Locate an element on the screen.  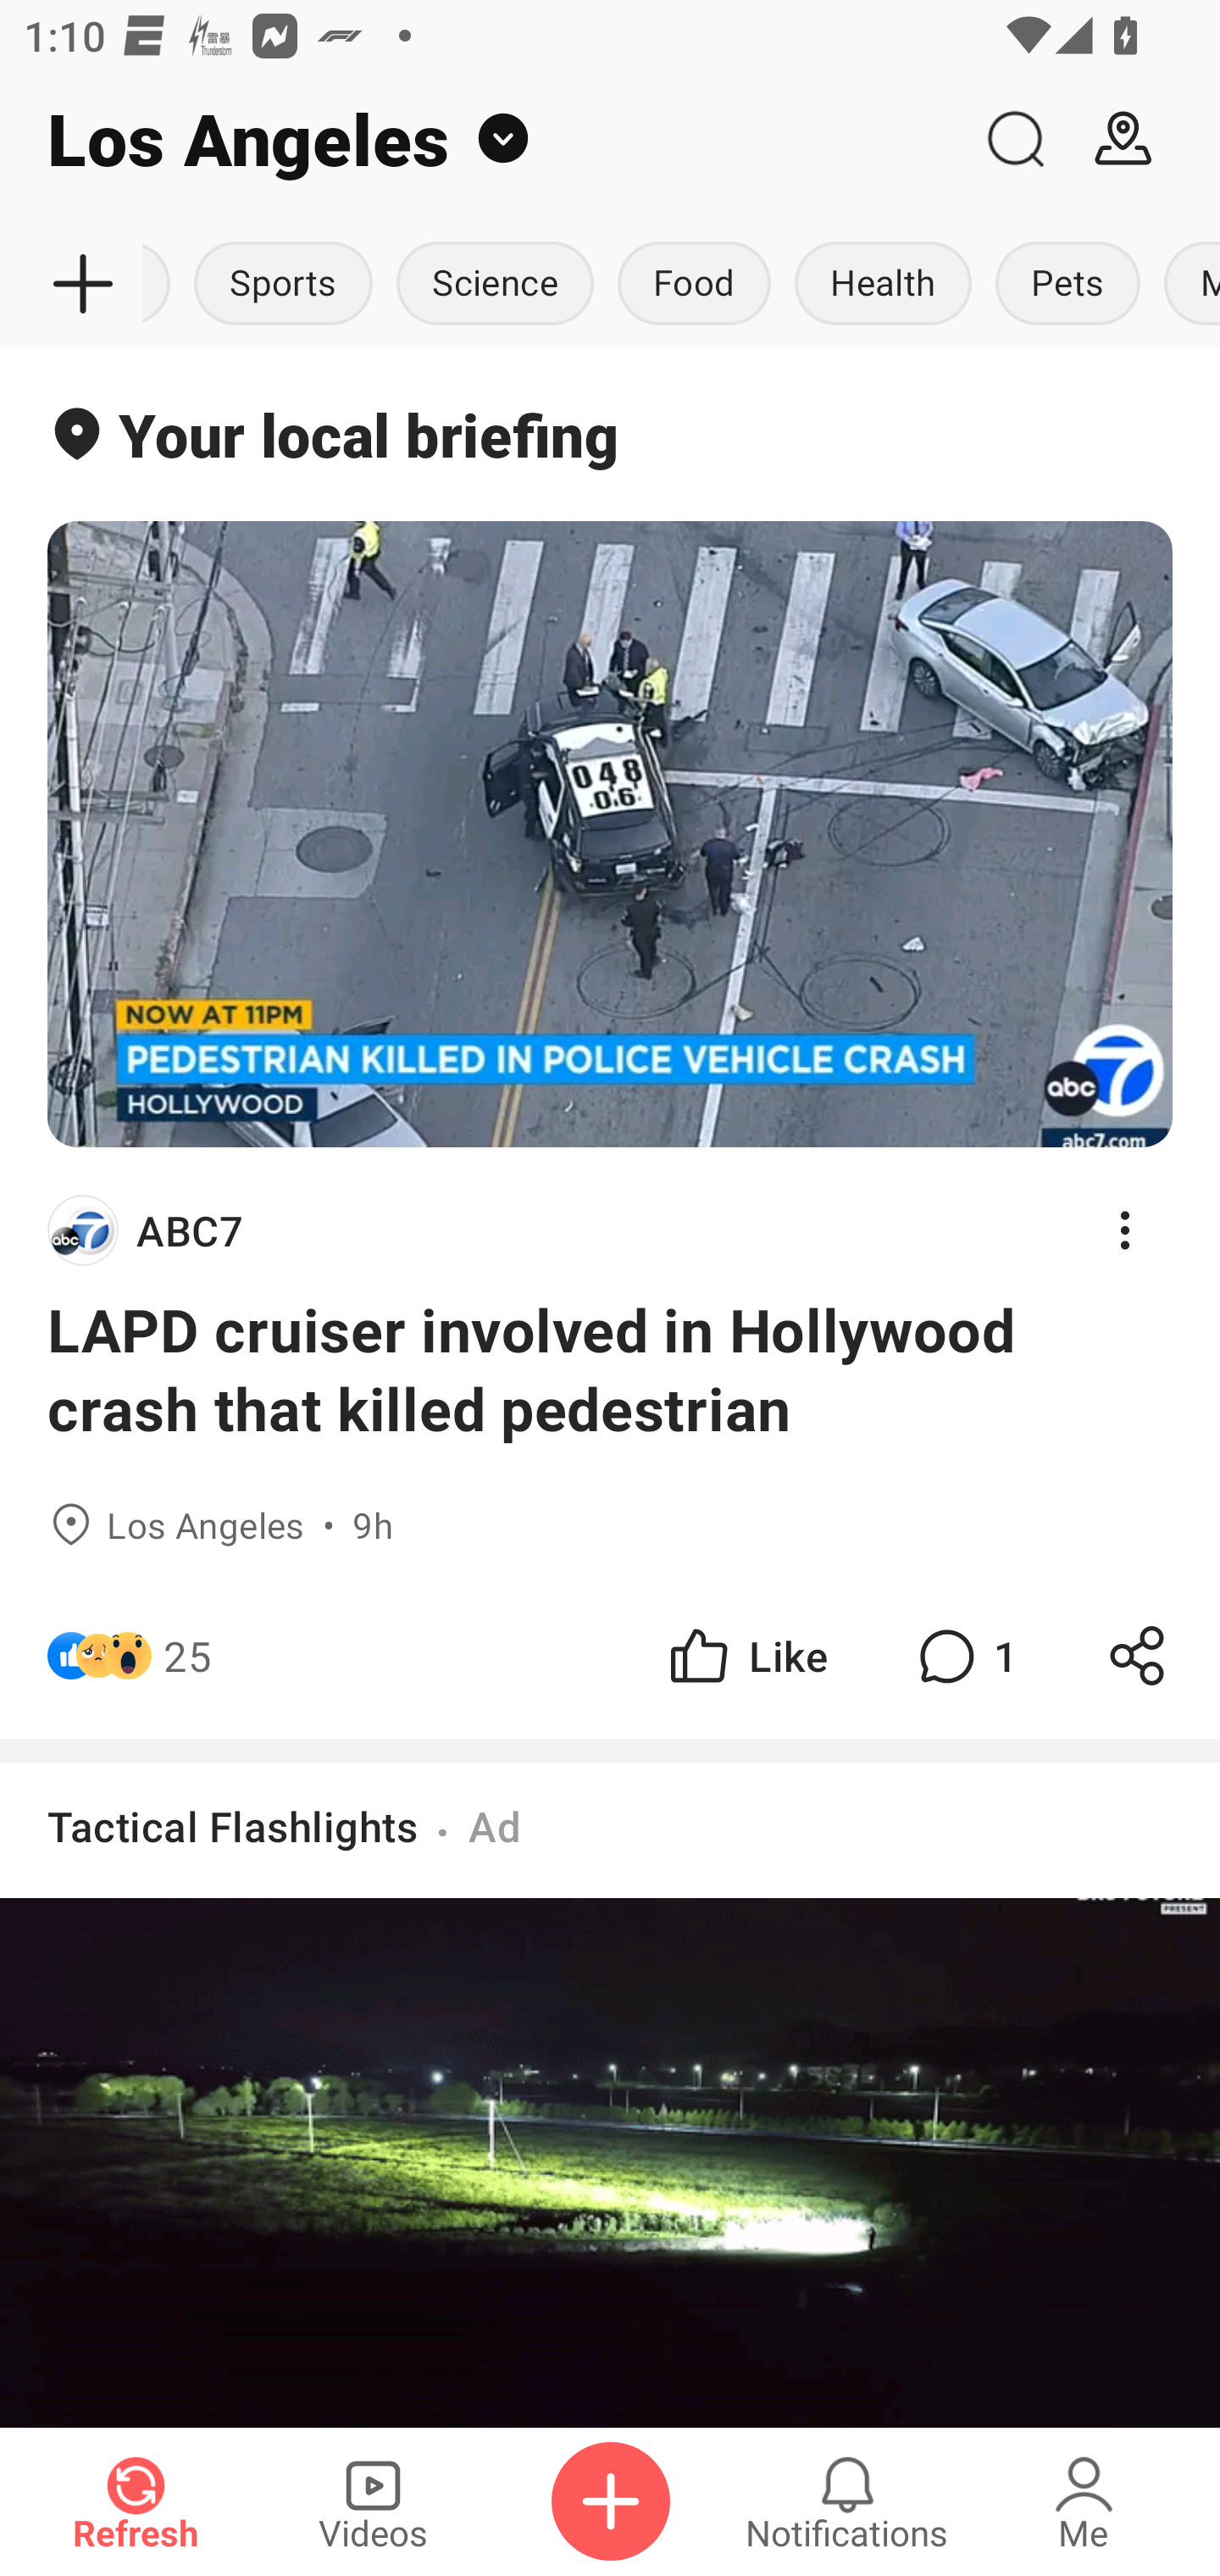
Pets is located at coordinates (1067, 285).